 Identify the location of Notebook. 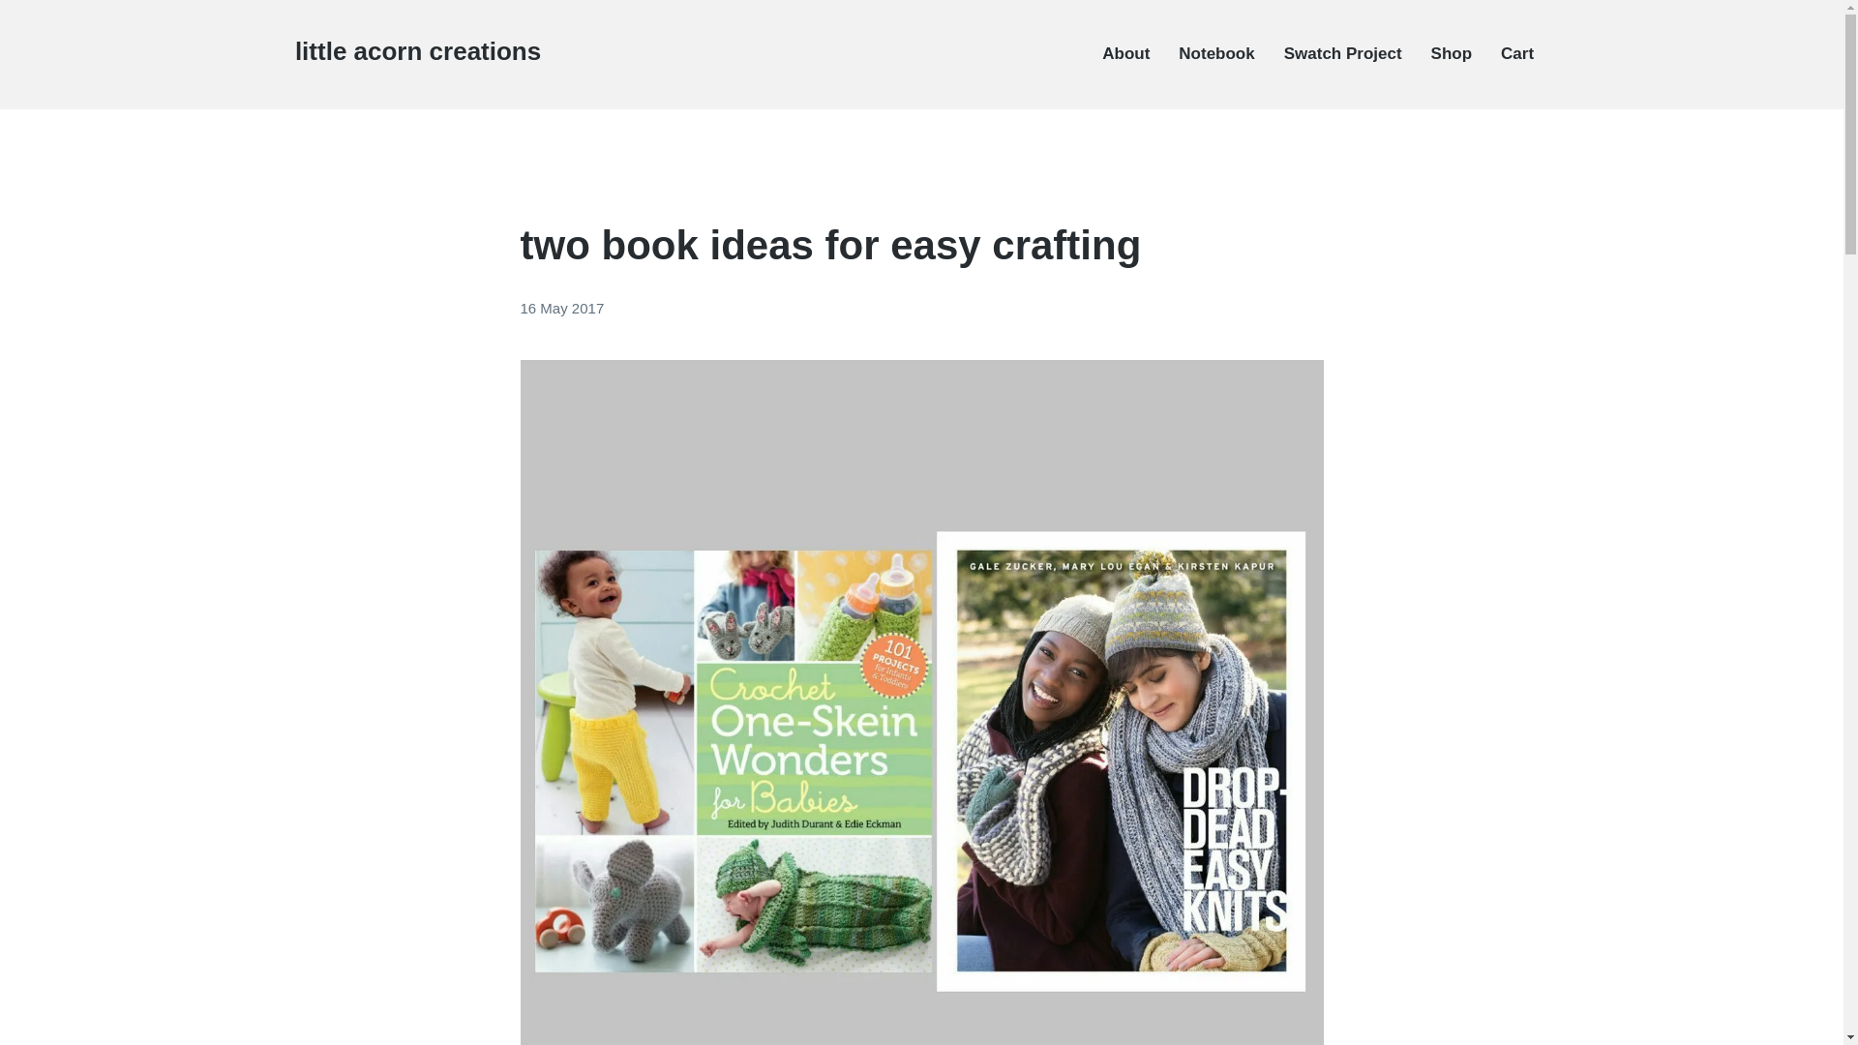
(1215, 54).